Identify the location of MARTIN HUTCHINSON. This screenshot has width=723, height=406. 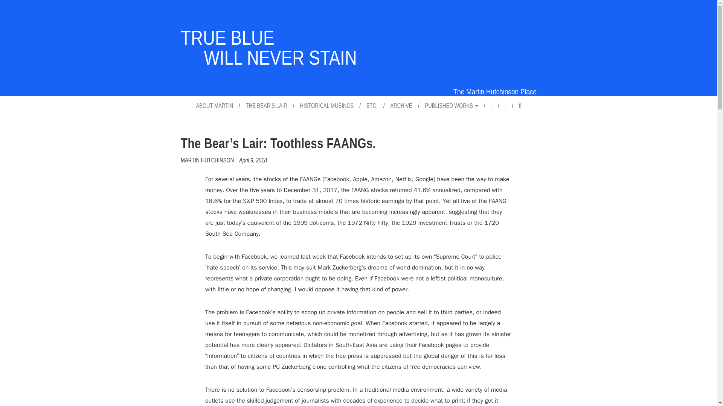
(269, 47).